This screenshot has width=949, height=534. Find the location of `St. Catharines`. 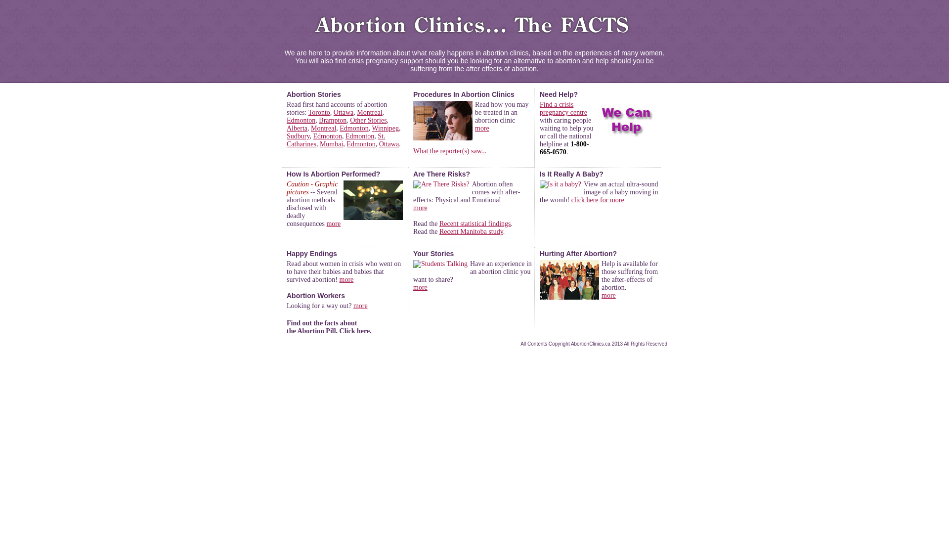

St. Catharines is located at coordinates (336, 140).